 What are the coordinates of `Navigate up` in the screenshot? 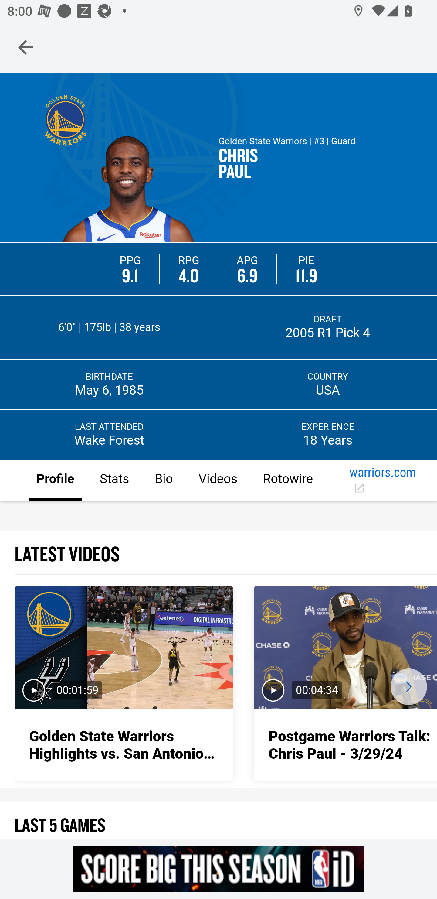 It's located at (25, 47).